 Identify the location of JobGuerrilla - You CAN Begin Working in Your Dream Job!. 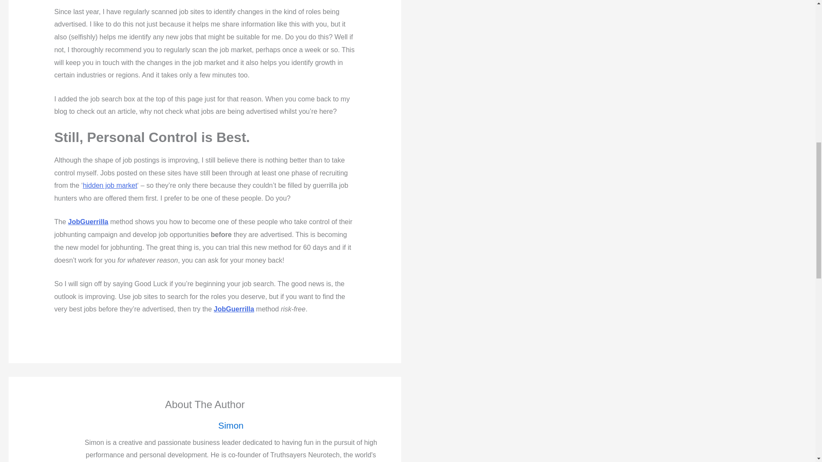
(234, 309).